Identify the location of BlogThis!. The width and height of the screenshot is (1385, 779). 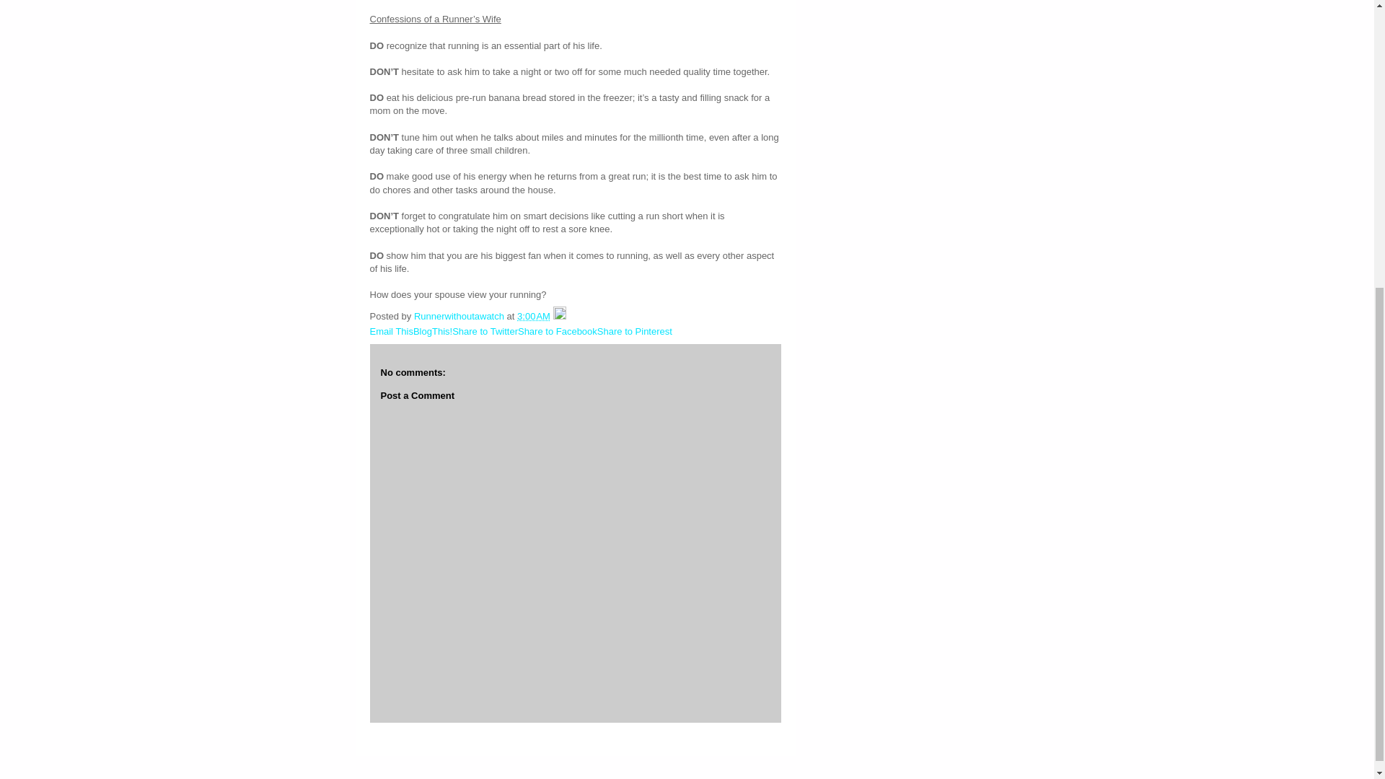
(433, 331).